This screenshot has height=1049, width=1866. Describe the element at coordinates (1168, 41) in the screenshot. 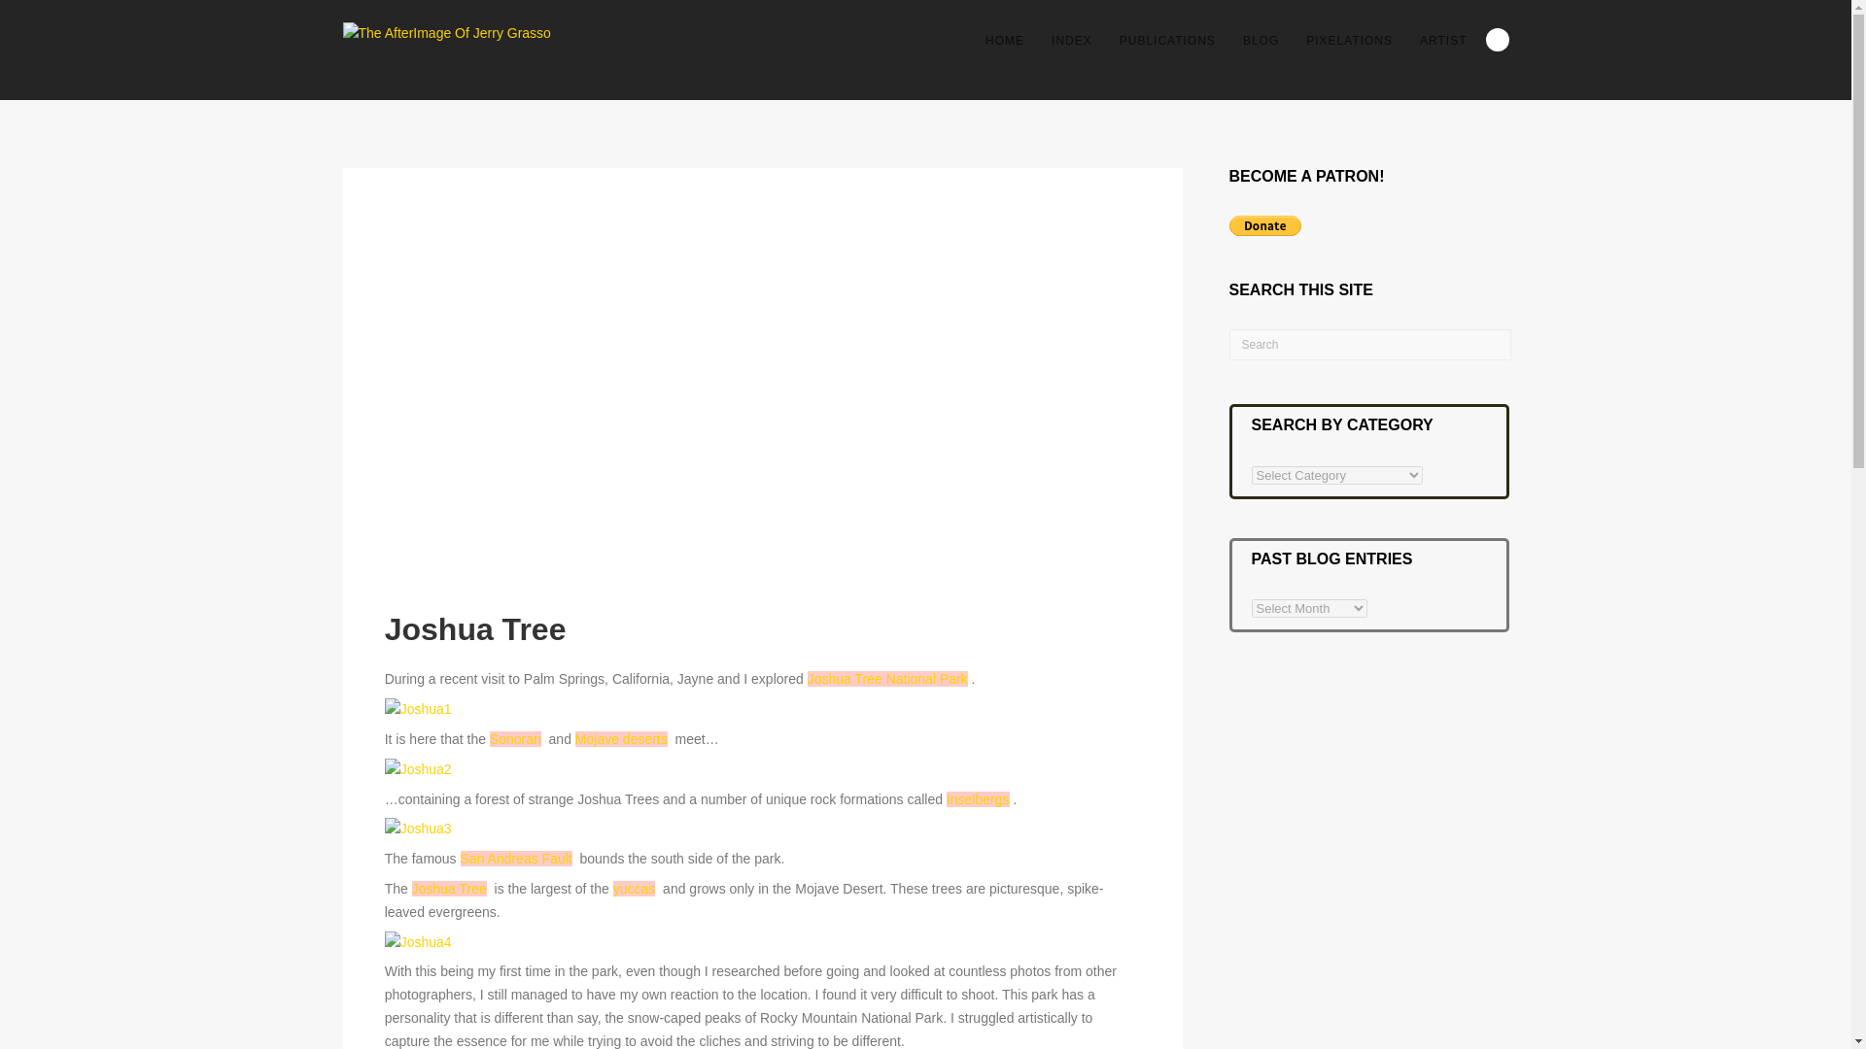

I see `PUBLICATIONS` at that location.